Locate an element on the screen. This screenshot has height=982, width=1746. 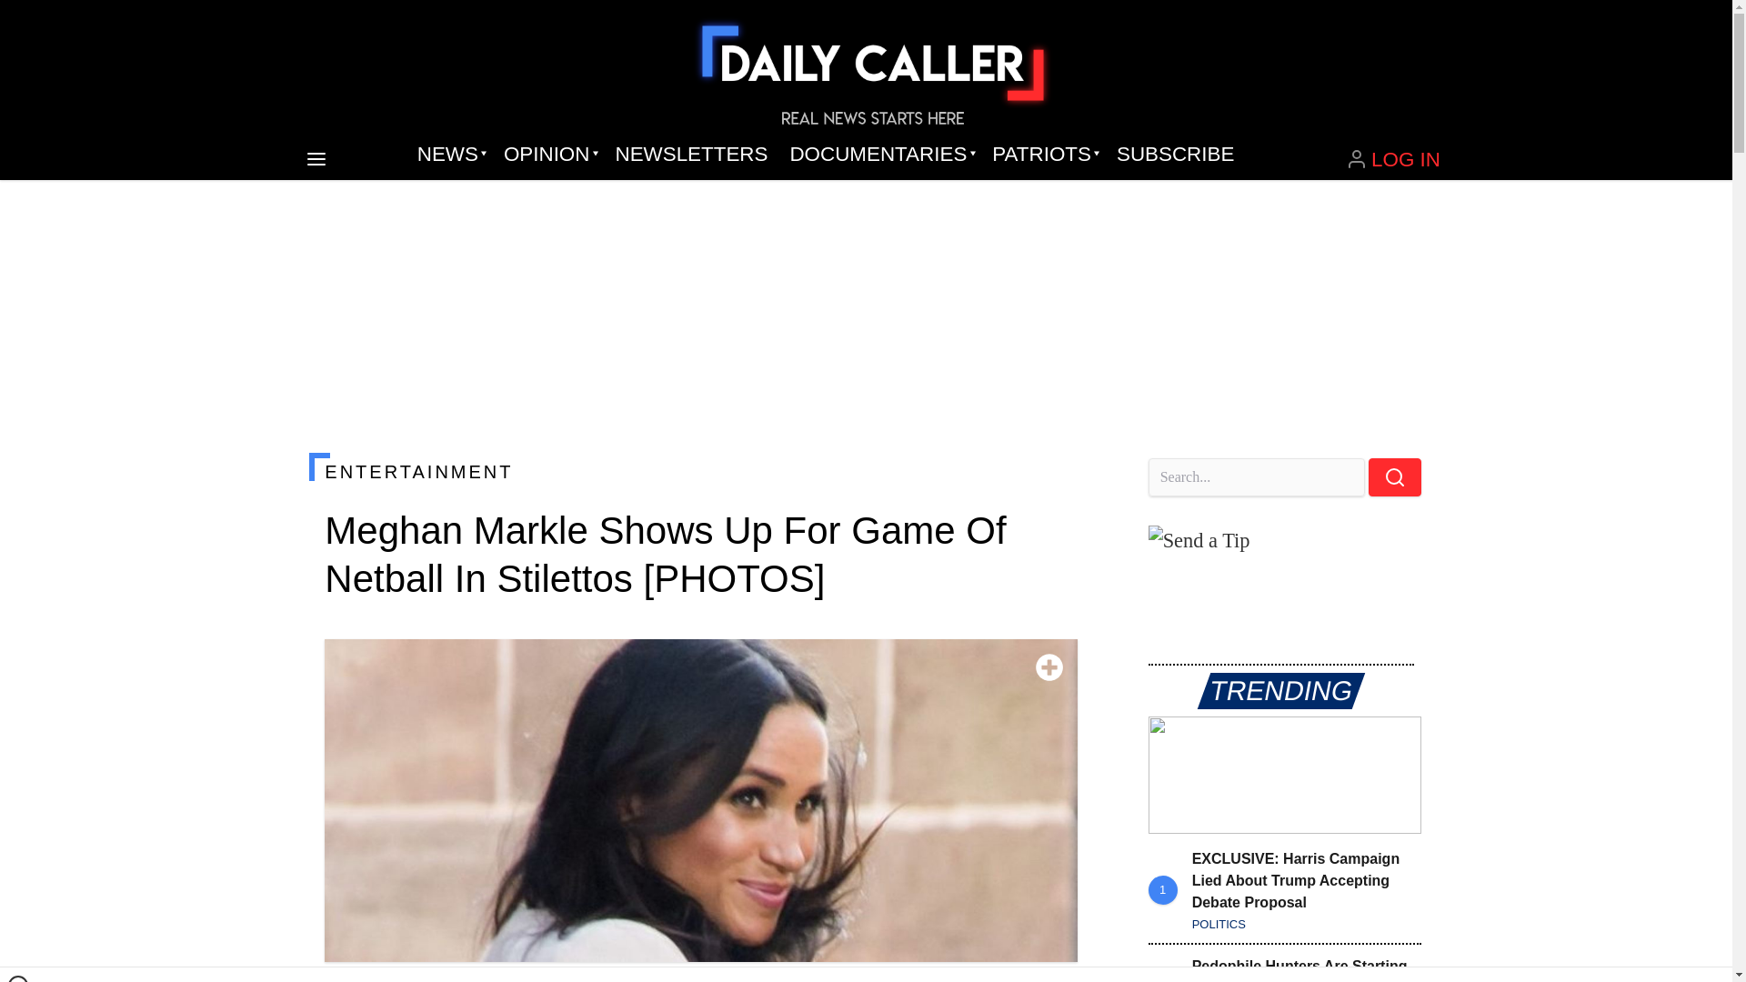
DOCUMENTARIES is located at coordinates (880, 155).